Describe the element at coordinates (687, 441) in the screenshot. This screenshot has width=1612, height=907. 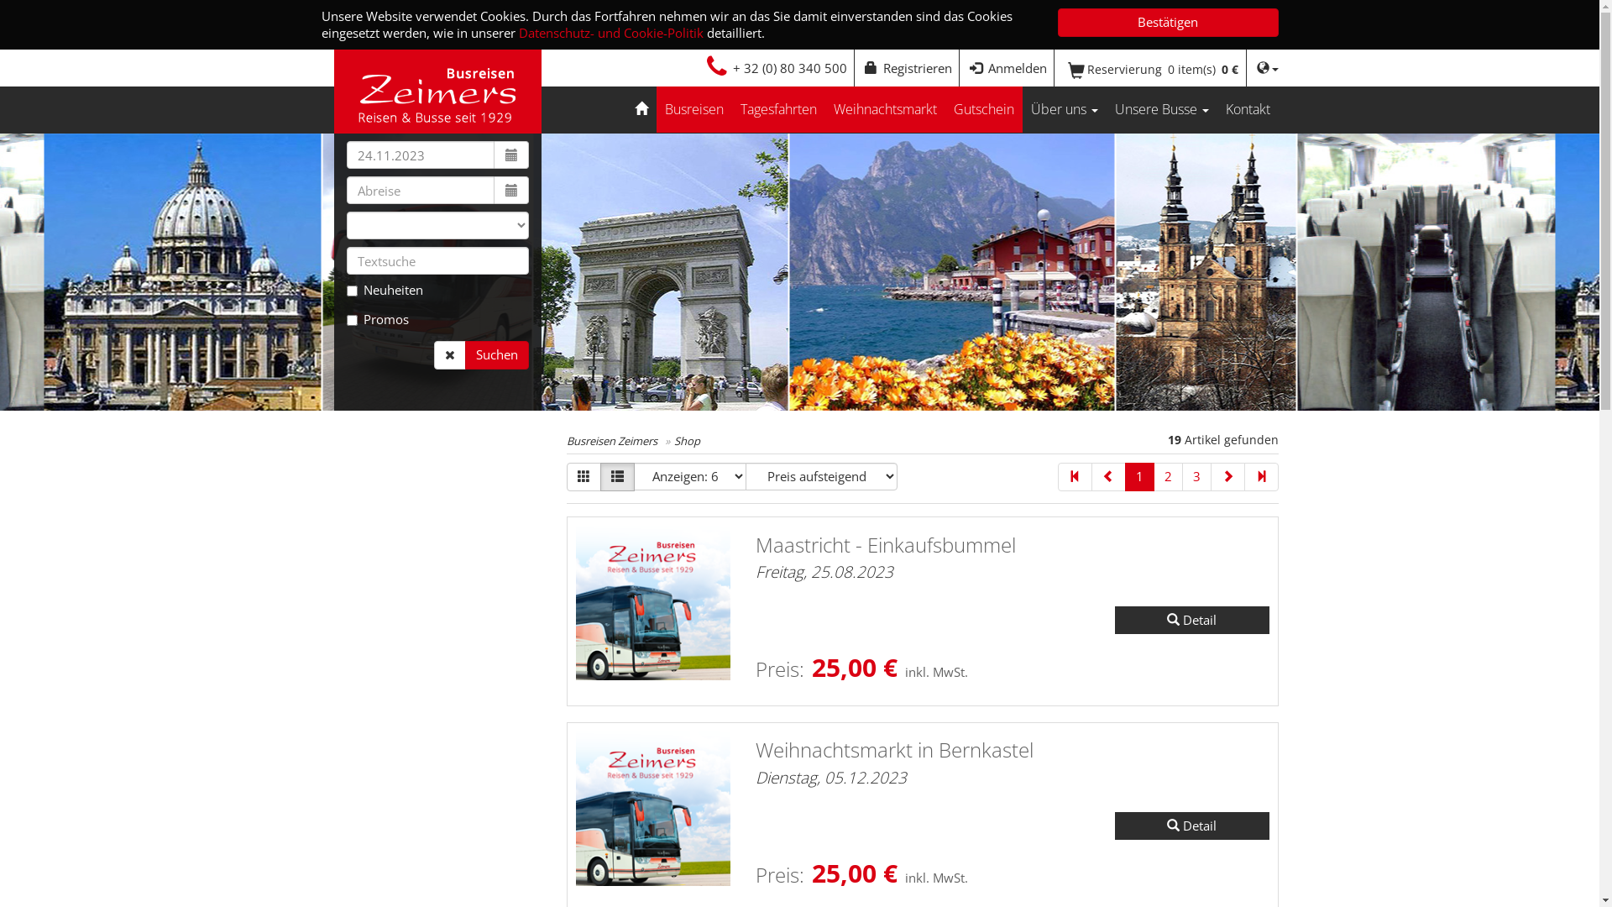
I see `Shop` at that location.